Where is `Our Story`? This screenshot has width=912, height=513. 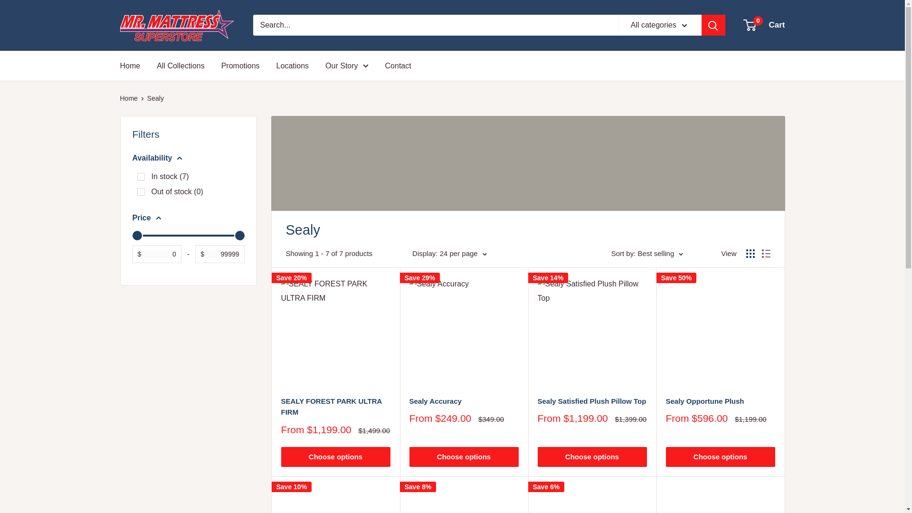
Our Story is located at coordinates (347, 66).